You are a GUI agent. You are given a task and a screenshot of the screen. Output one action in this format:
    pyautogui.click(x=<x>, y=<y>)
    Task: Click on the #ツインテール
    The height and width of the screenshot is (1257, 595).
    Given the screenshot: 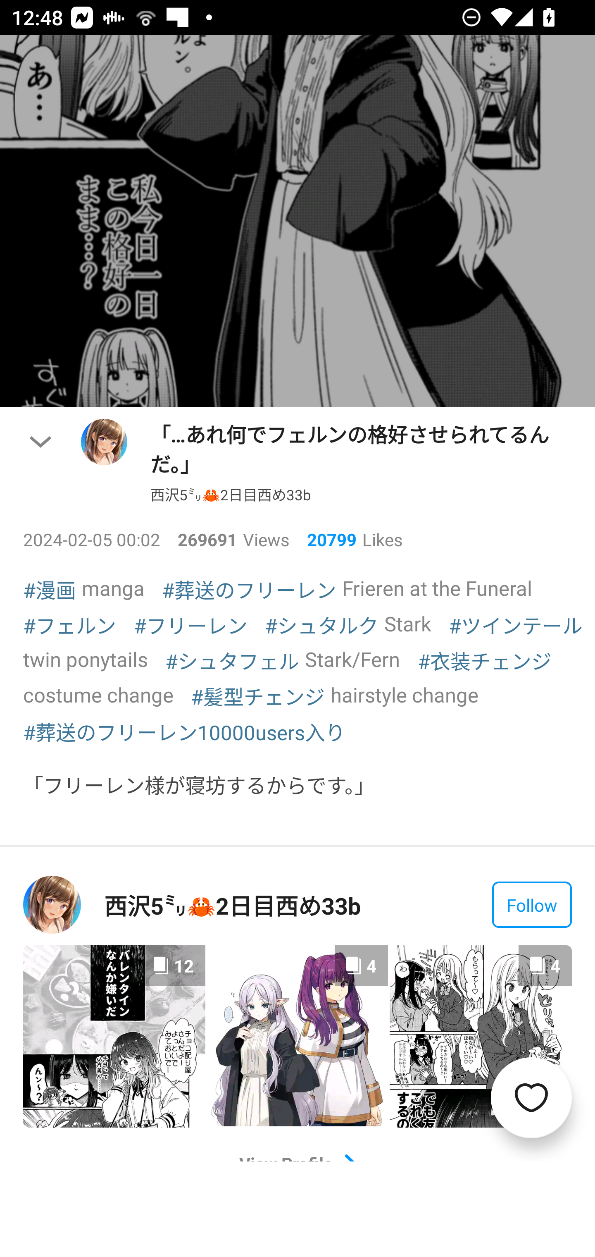 What is the action you would take?
    pyautogui.click(x=515, y=624)
    